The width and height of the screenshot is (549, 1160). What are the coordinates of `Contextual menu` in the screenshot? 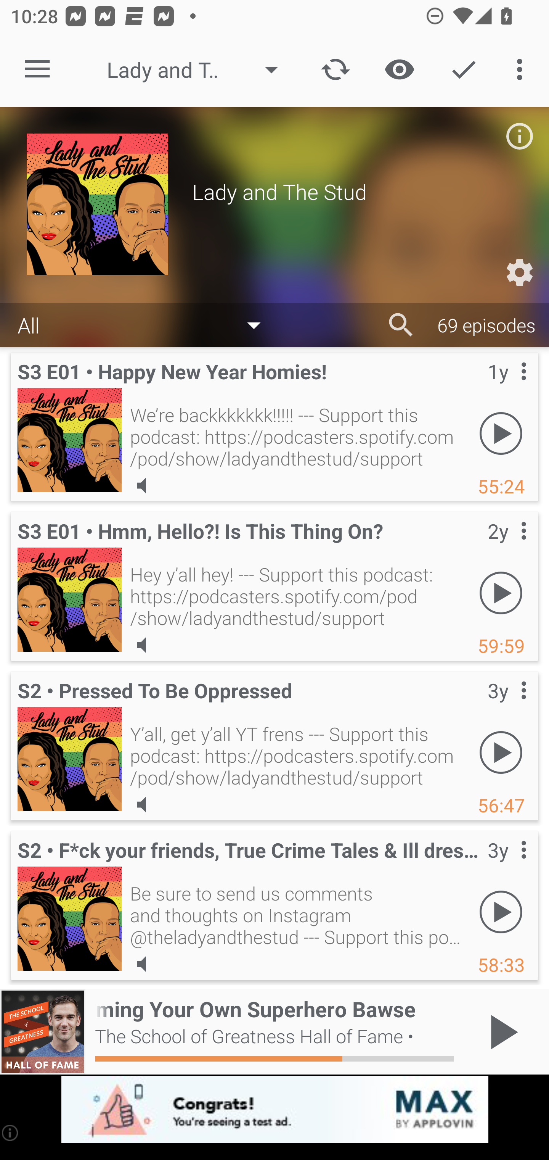 It's located at (507, 546).